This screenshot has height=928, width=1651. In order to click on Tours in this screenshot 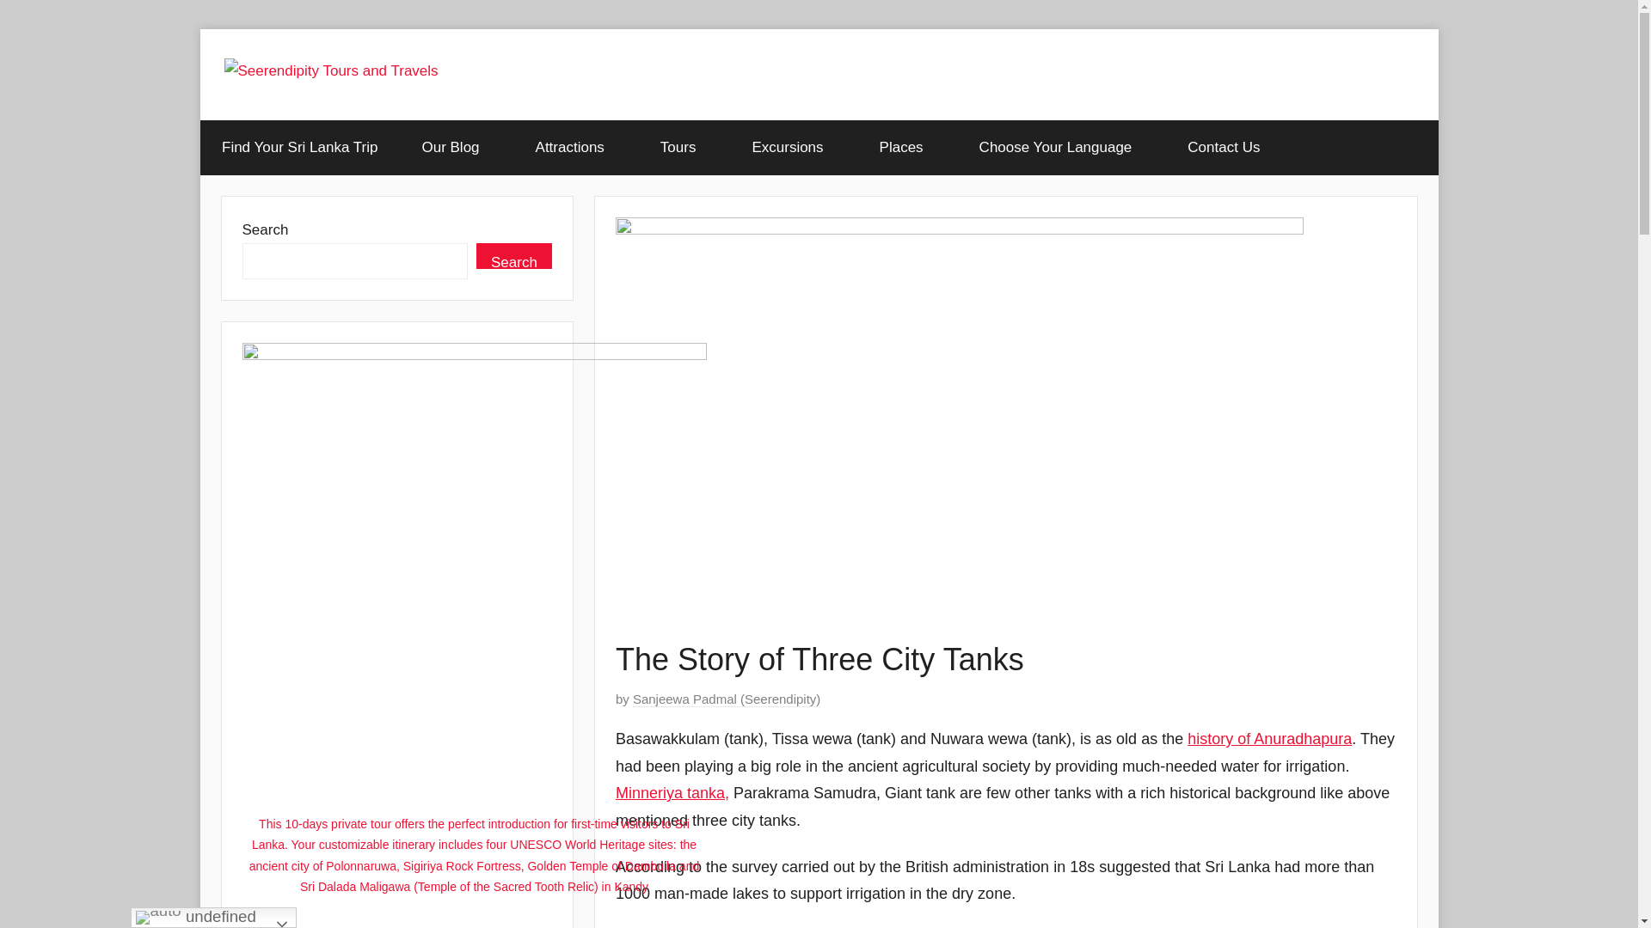, I will do `click(683, 148)`.